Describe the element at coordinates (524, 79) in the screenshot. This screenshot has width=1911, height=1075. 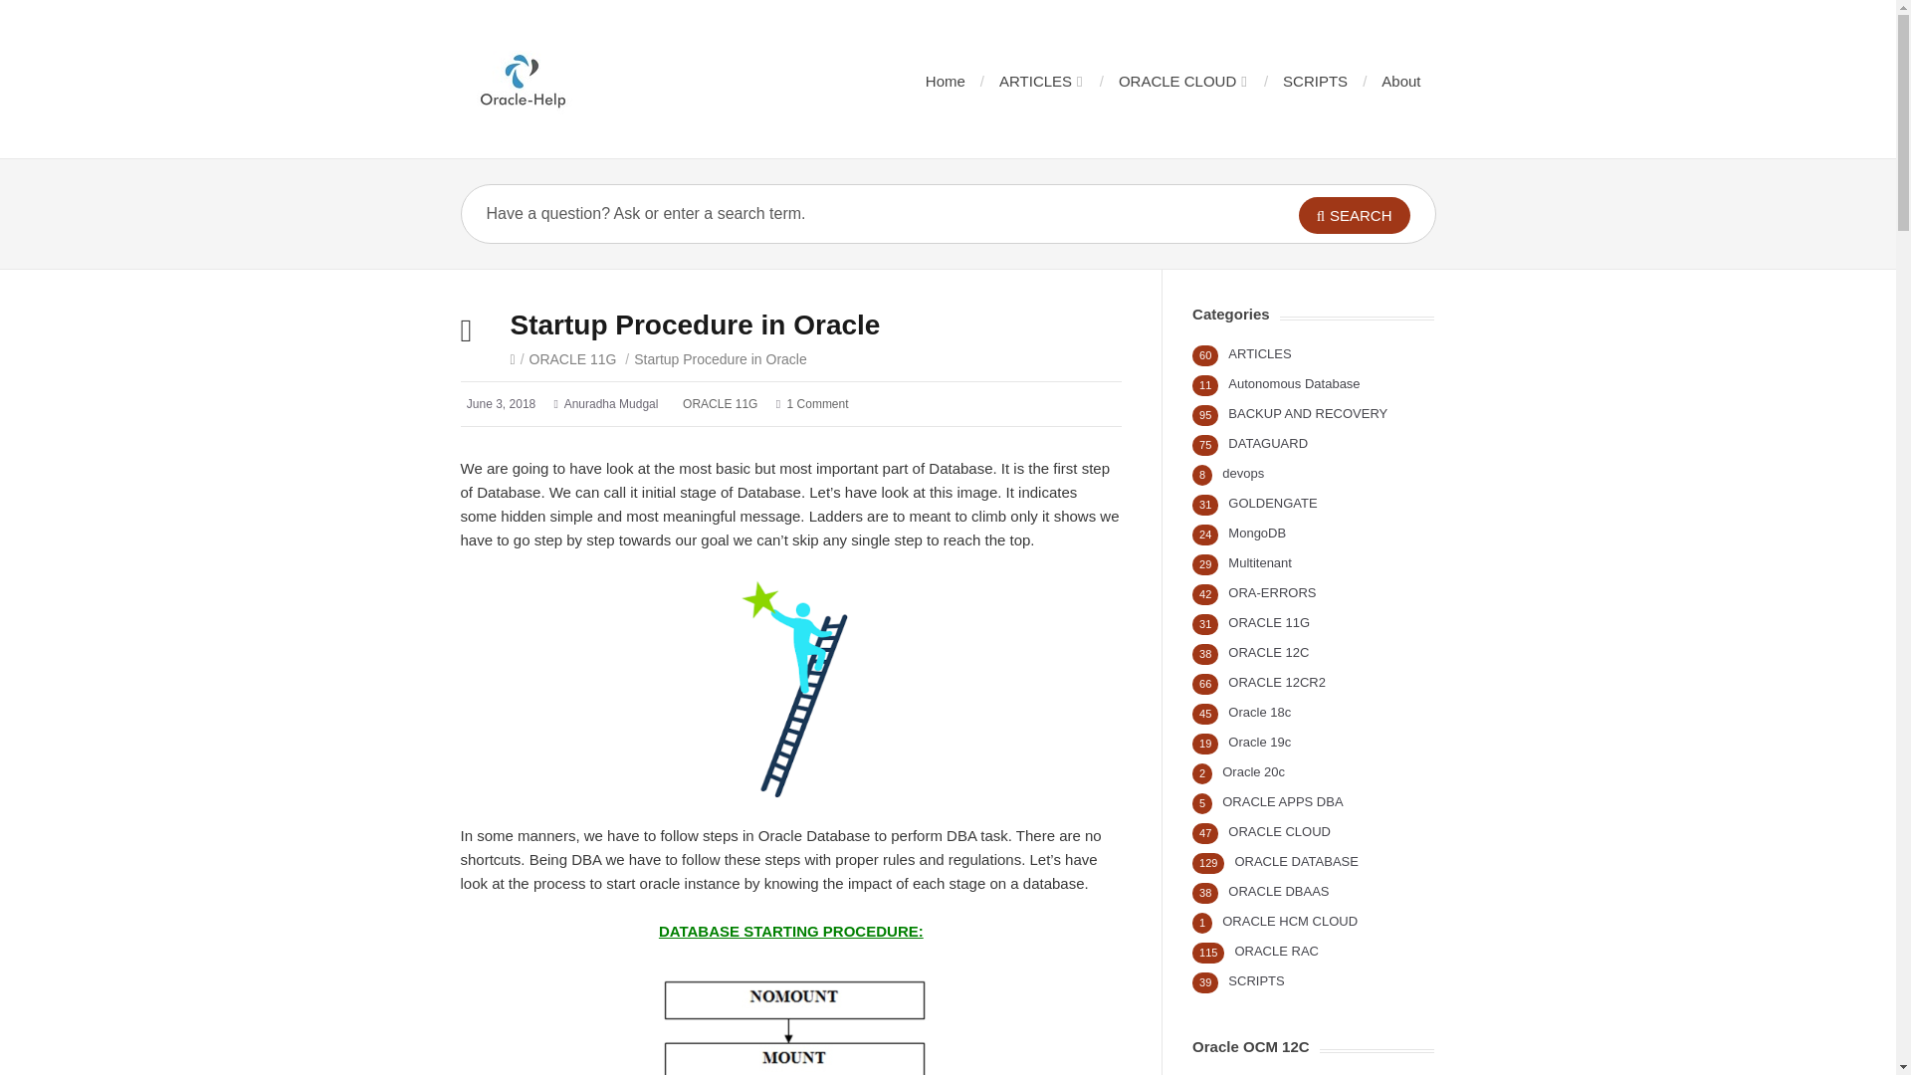
I see `ORACLE-HELP` at that location.